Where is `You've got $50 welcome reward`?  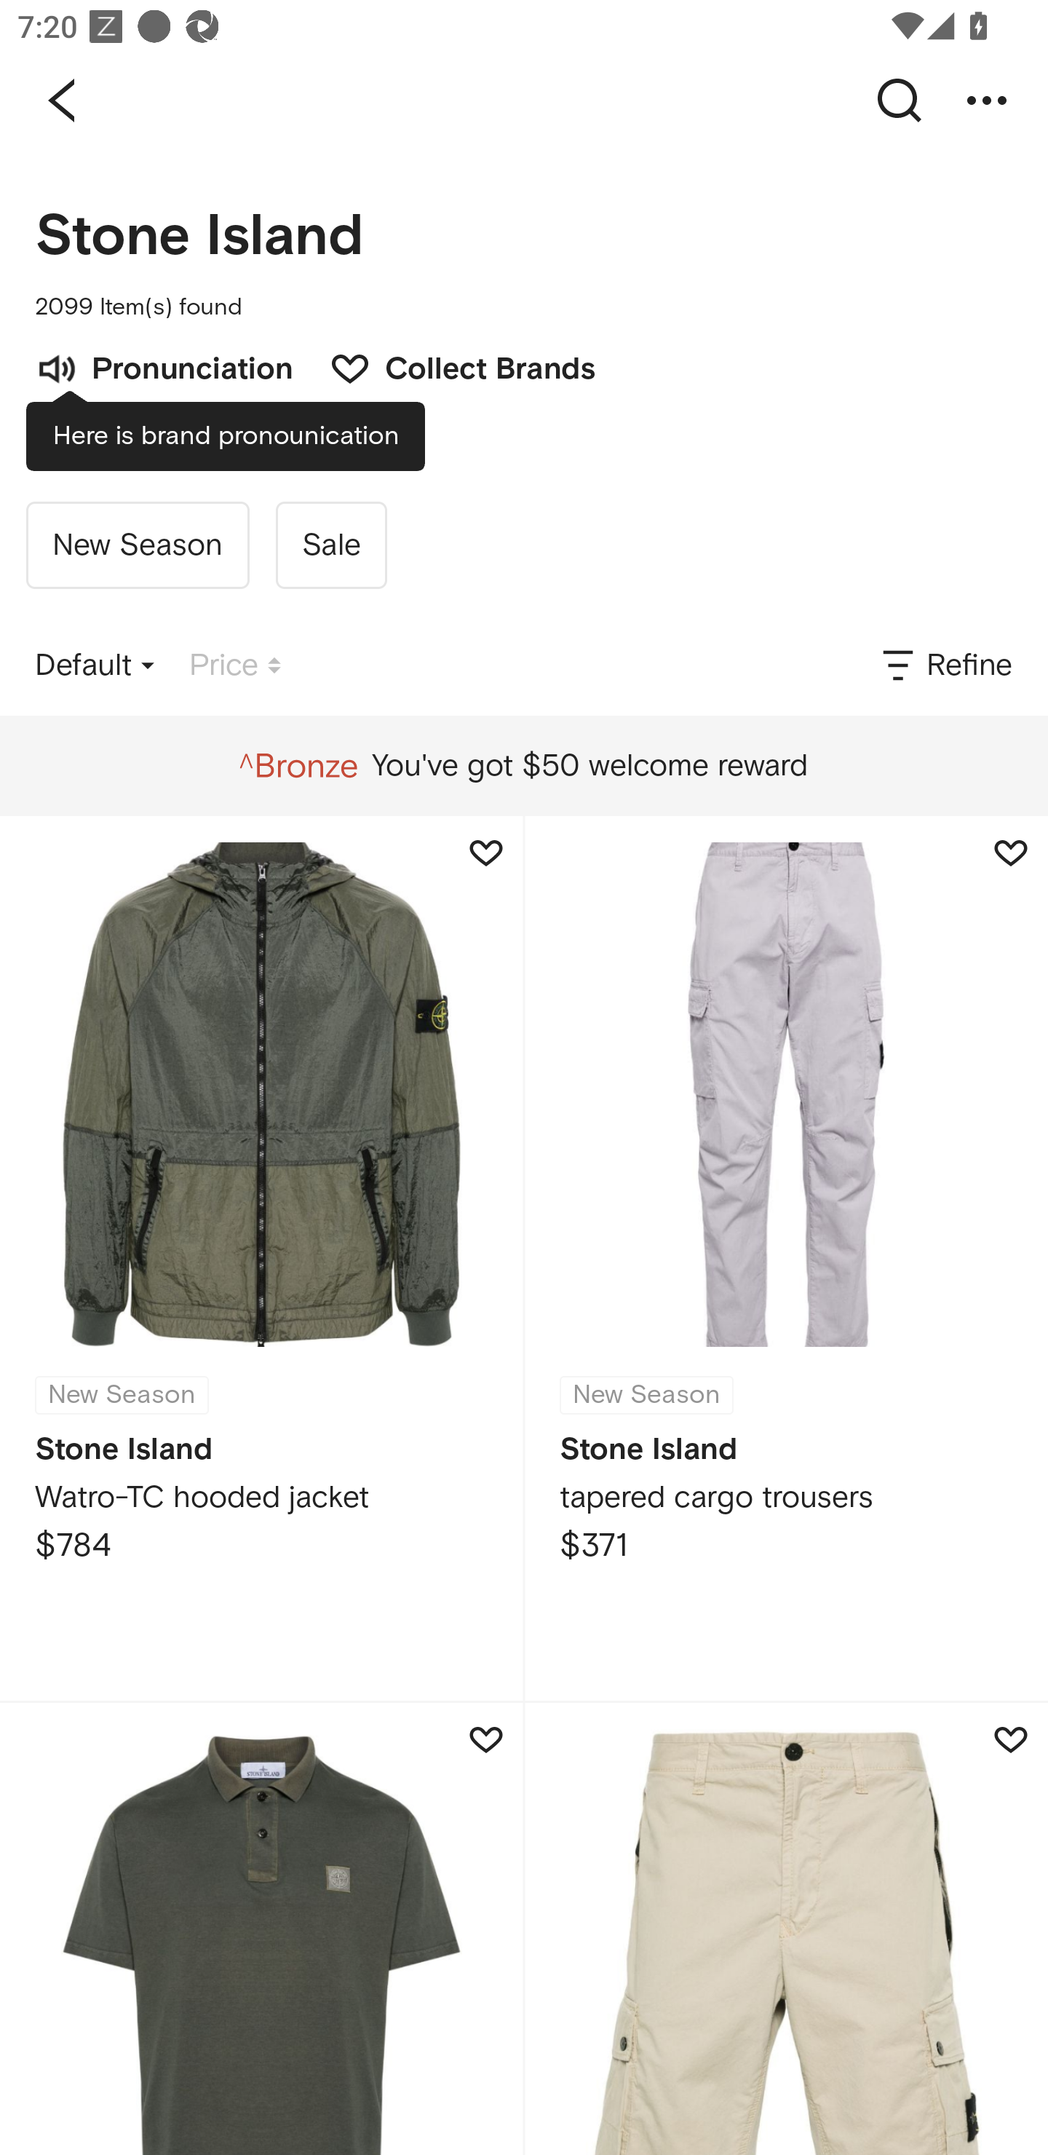 You've got $50 welcome reward is located at coordinates (523, 766).